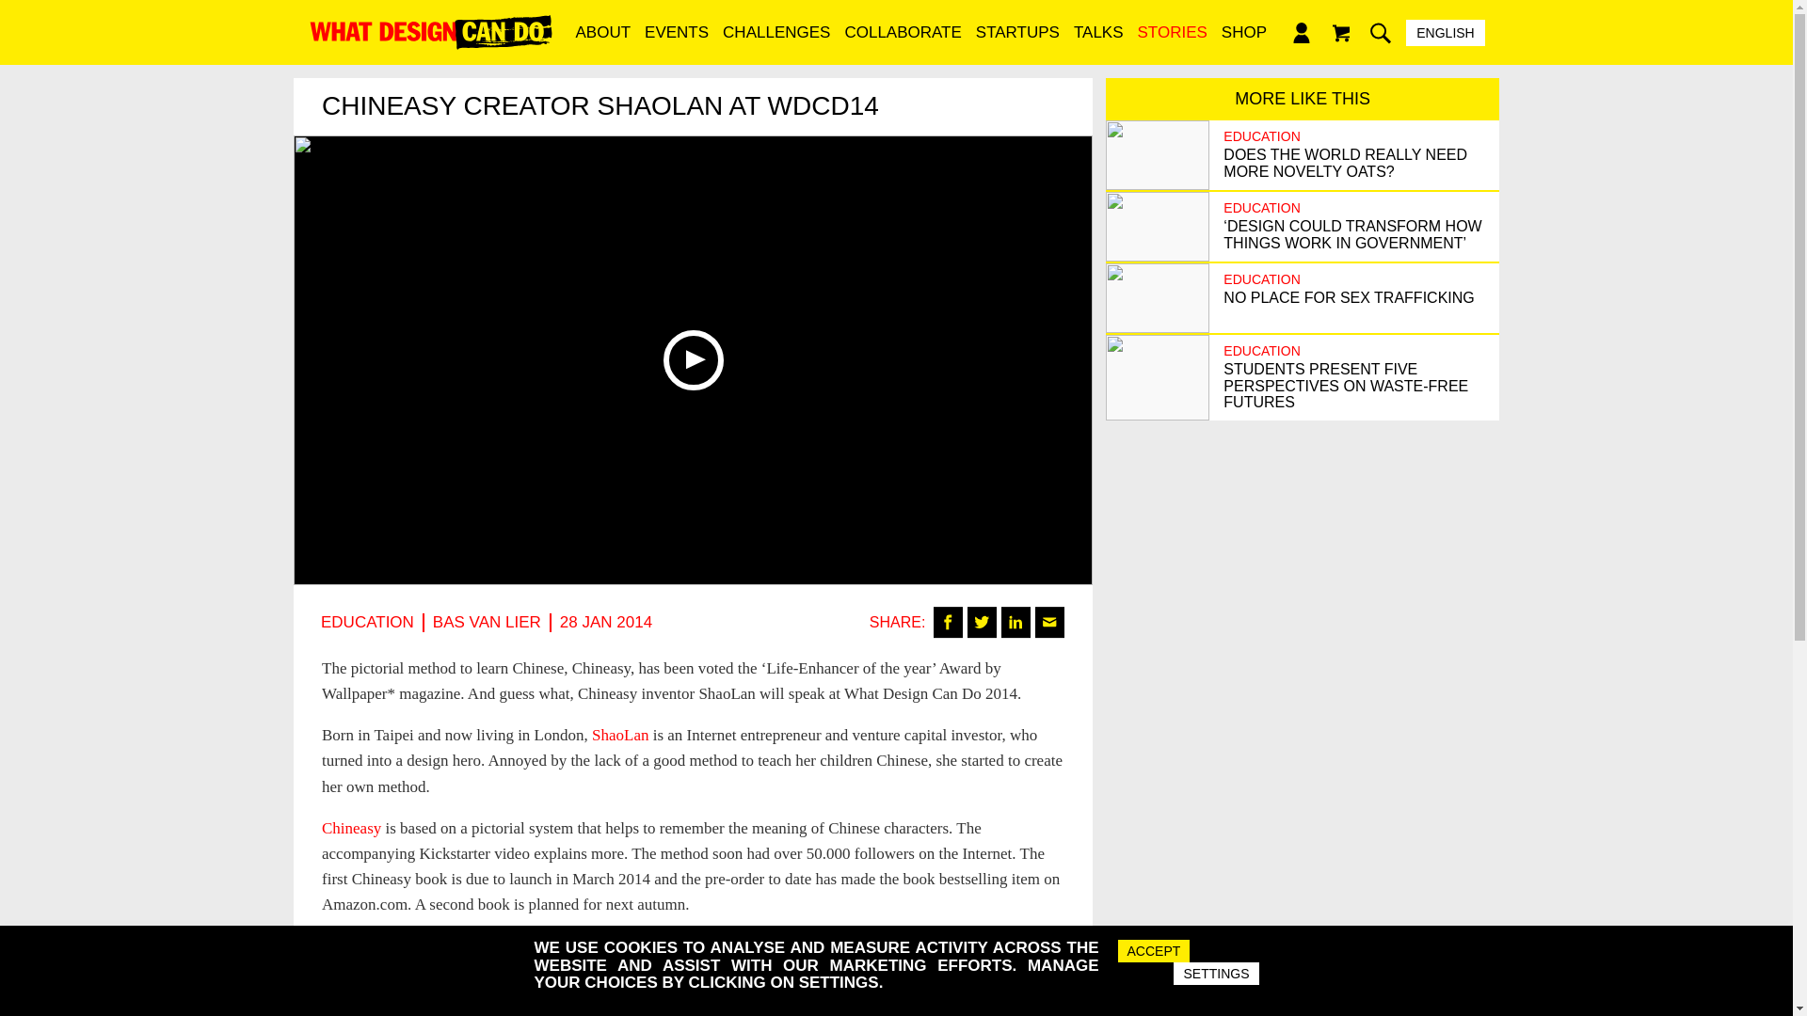 The height and width of the screenshot is (1016, 1807). I want to click on ENGLISH, so click(1446, 32).